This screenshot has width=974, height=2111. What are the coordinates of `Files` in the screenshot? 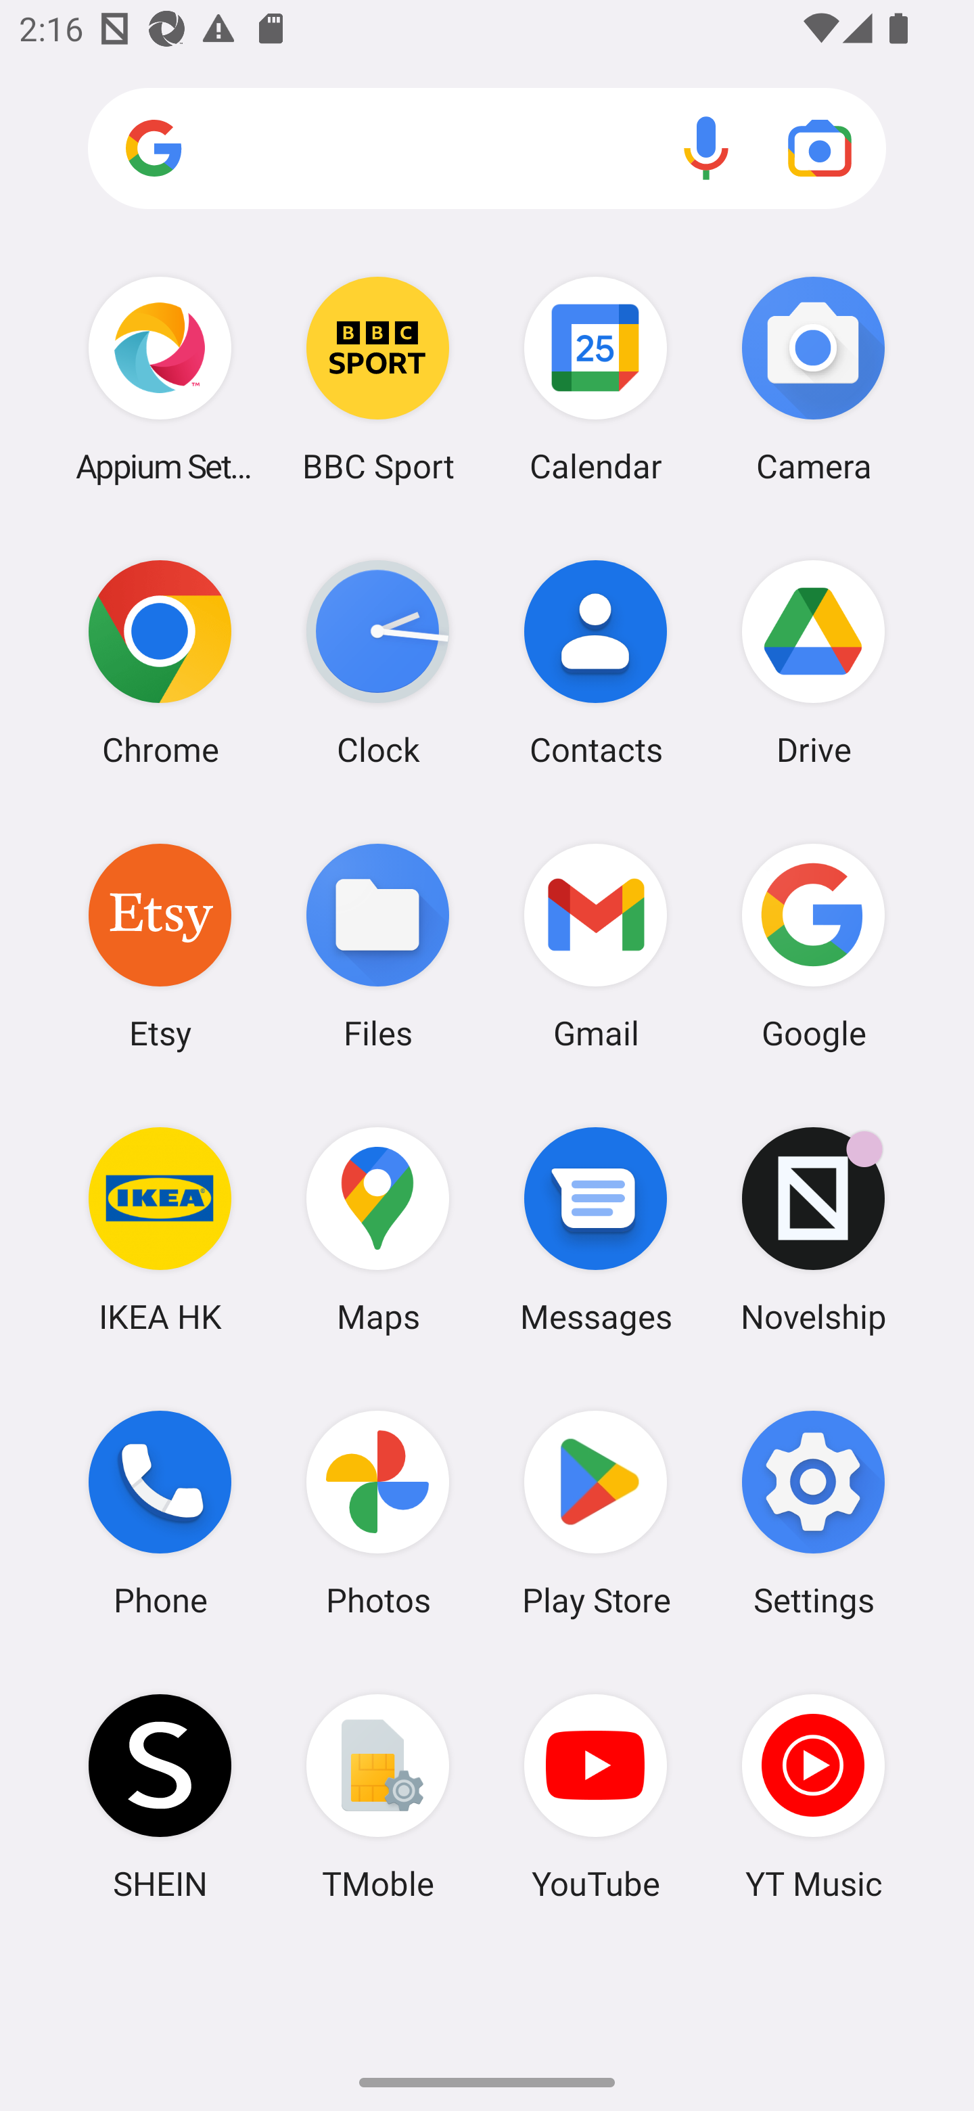 It's located at (377, 945).